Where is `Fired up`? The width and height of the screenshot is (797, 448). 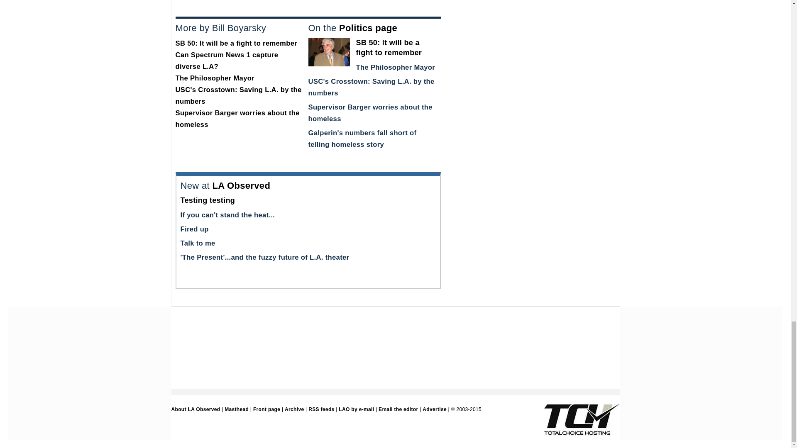
Fired up is located at coordinates (194, 229).